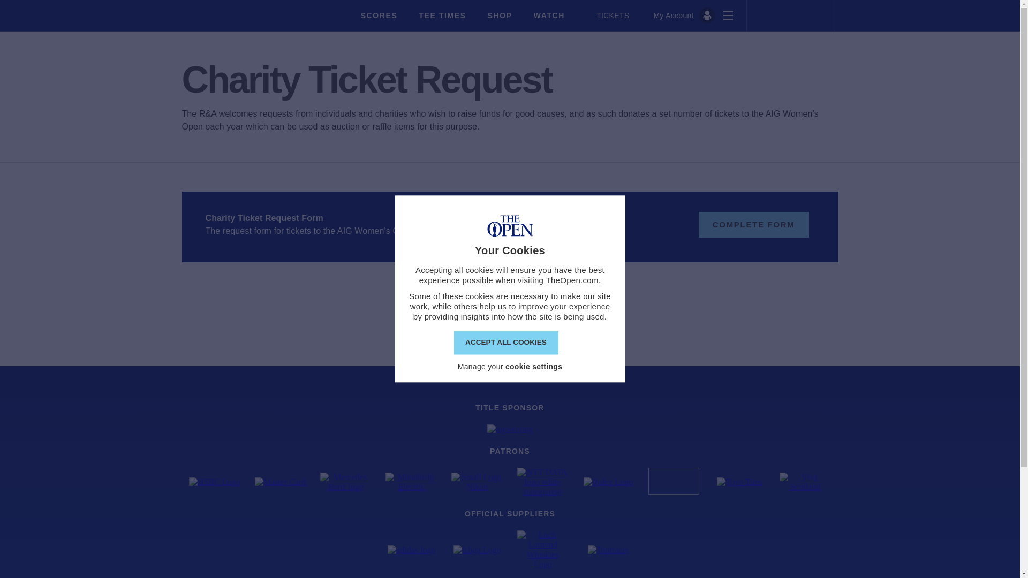 The width and height of the screenshot is (1028, 578). What do you see at coordinates (683, 16) in the screenshot?
I see `My Account` at bounding box center [683, 16].